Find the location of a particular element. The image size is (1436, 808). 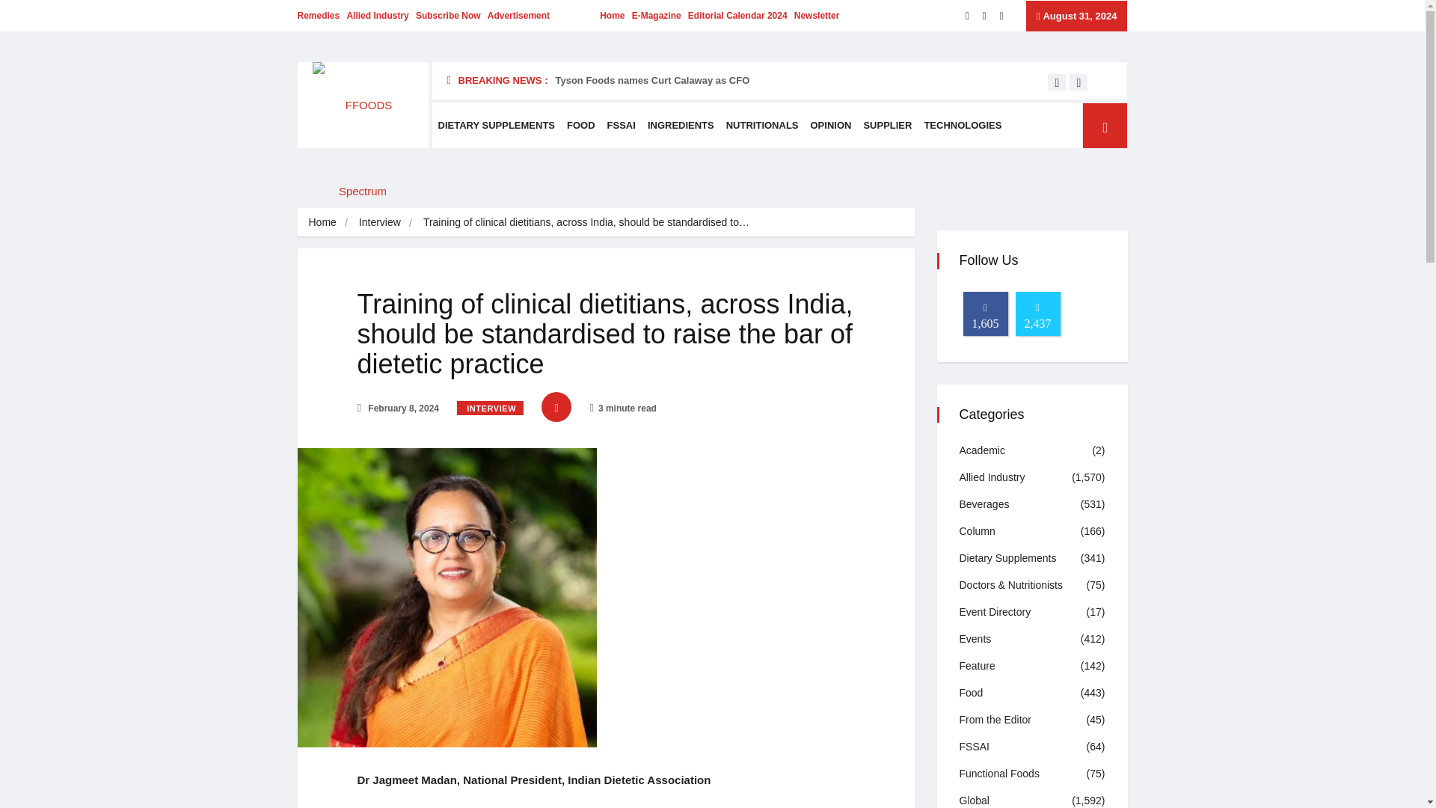

OPINION is located at coordinates (830, 126).